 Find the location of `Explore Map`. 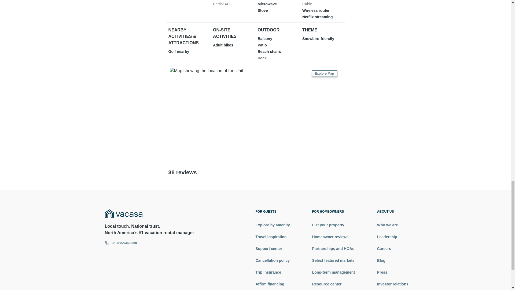

Explore Map is located at coordinates (324, 74).